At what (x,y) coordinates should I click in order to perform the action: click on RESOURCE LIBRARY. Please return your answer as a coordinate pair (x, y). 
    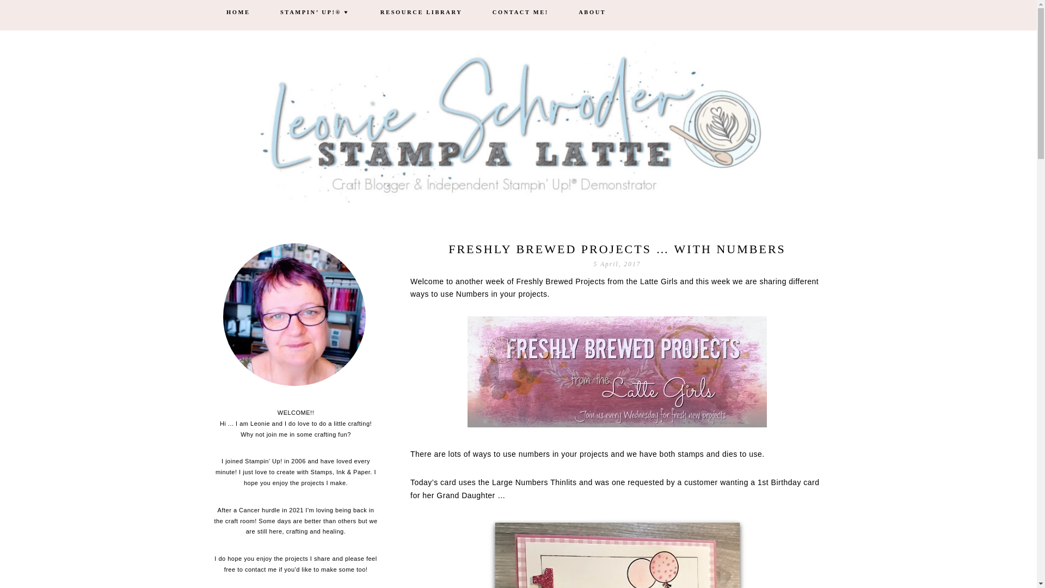
    Looking at the image, I should click on (421, 13).